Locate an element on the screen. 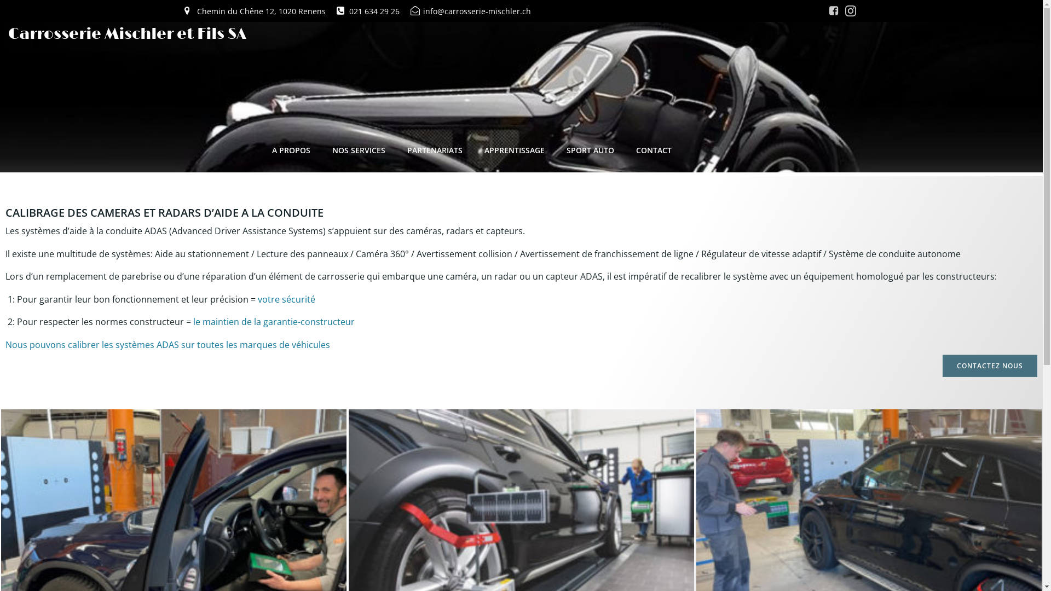  CONTACT is located at coordinates (654, 150).